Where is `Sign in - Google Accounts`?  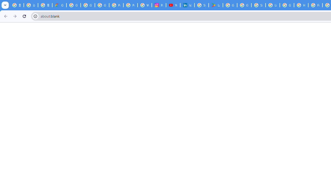
Sign in - Google Accounts is located at coordinates (258, 5).